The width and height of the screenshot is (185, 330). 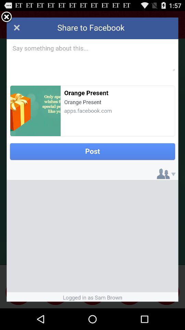 What do you see at coordinates (92, 159) in the screenshot?
I see `share to facebook` at bounding box center [92, 159].